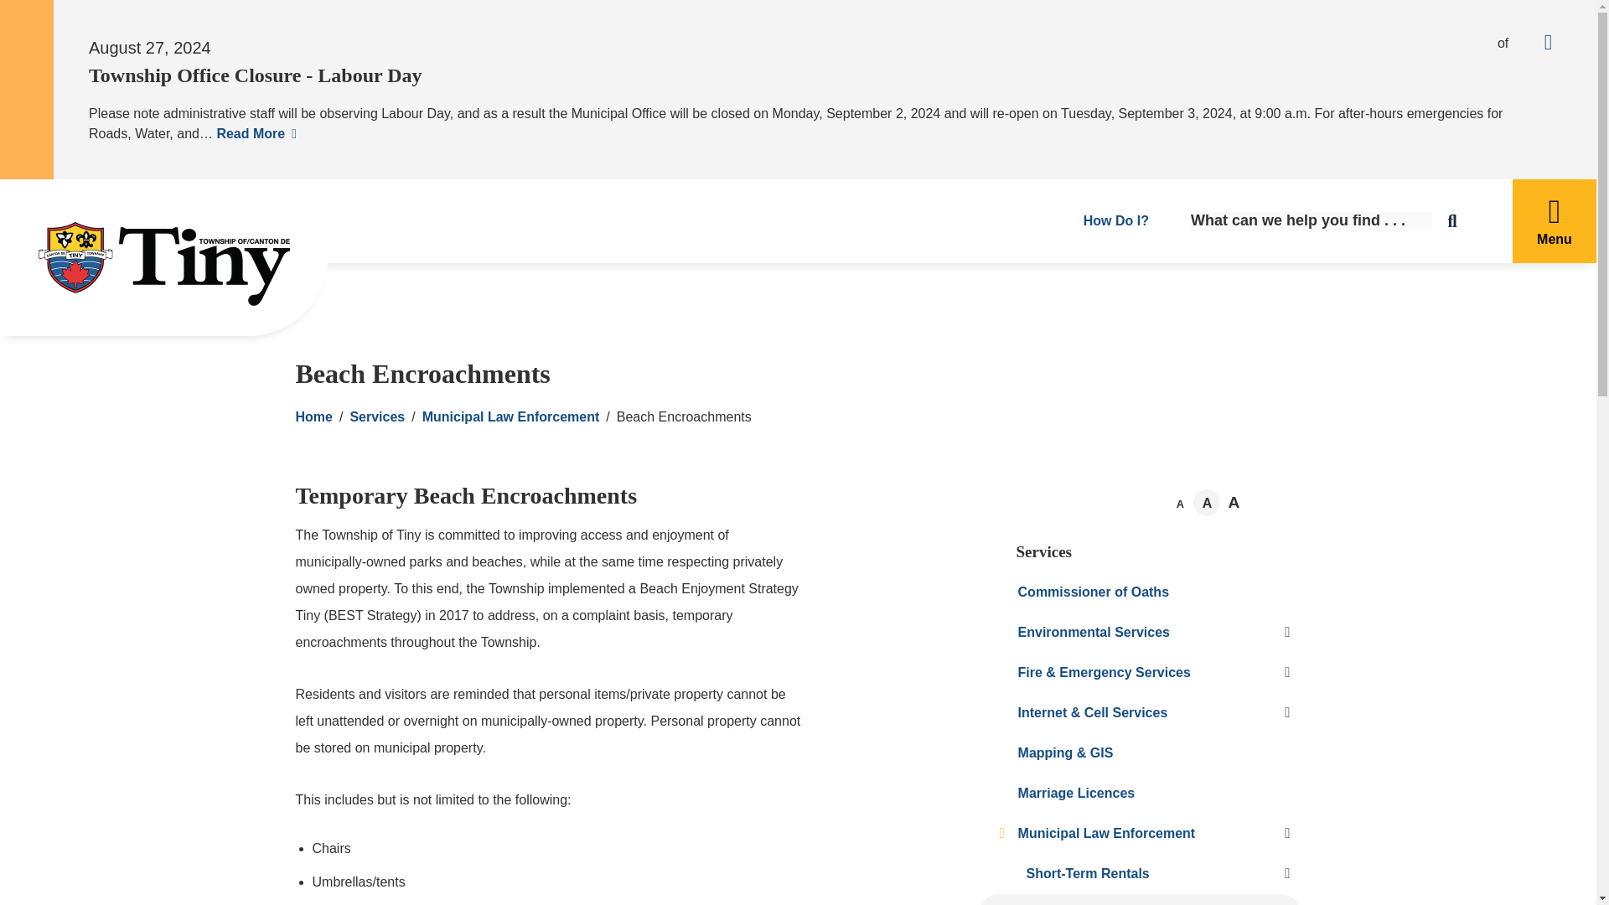 The width and height of the screenshot is (1609, 905). Describe the element at coordinates (1234, 501) in the screenshot. I see `Increase font size` at that location.